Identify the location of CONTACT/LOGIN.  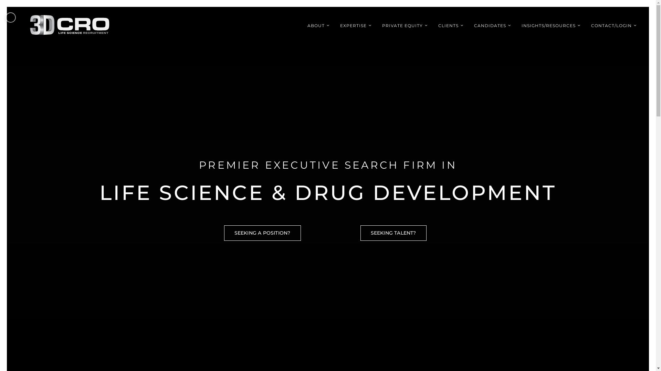
(614, 25).